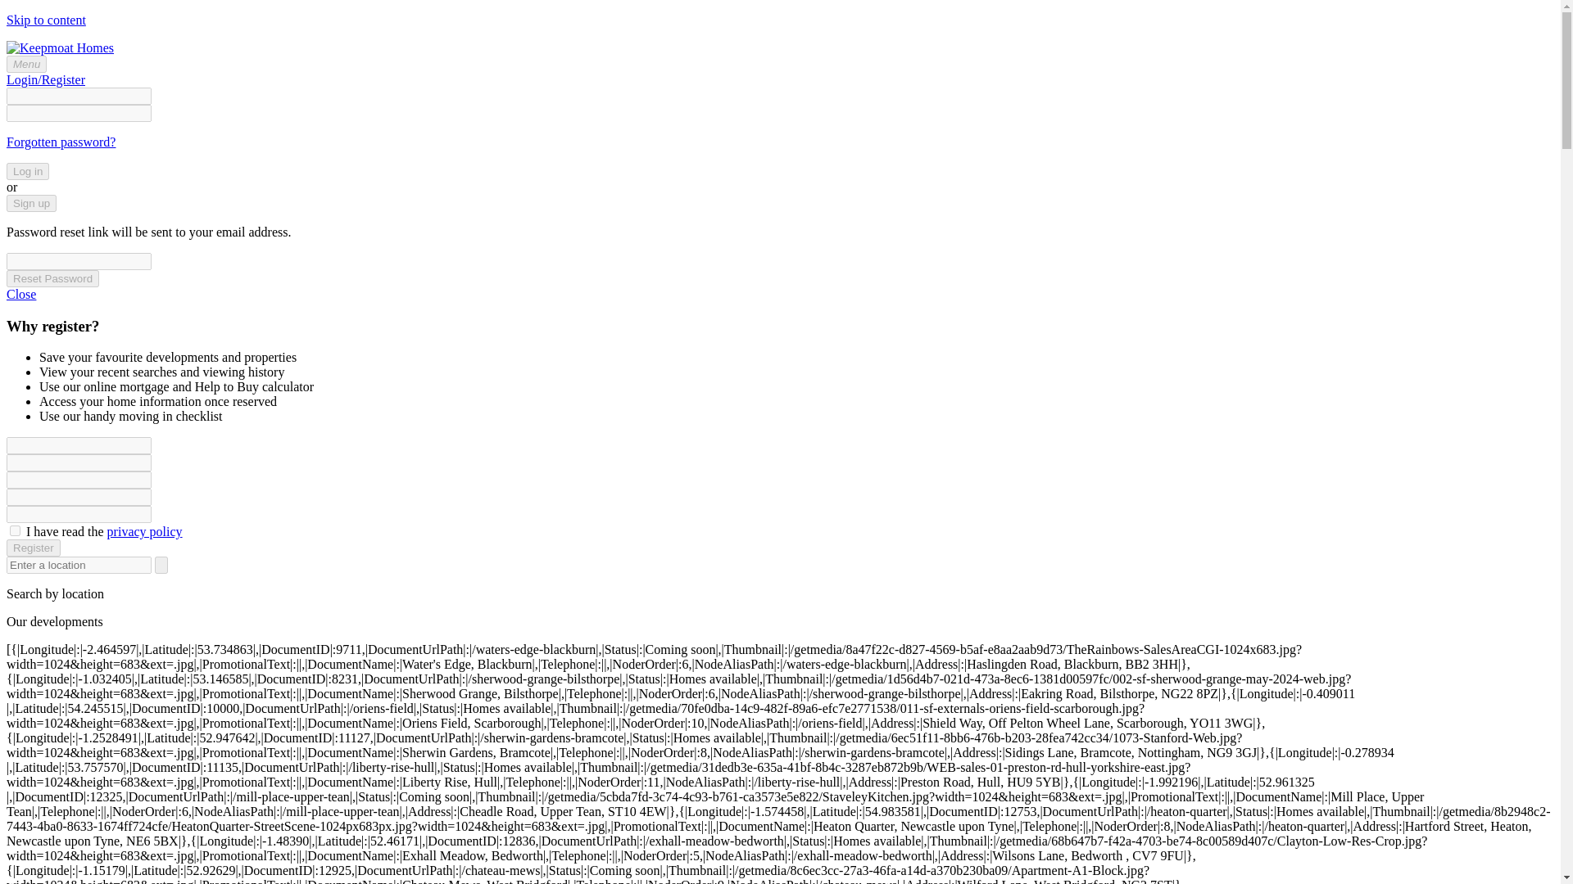 Image resolution: width=1573 pixels, height=884 pixels. Describe the element at coordinates (26, 64) in the screenshot. I see `Menu` at that location.